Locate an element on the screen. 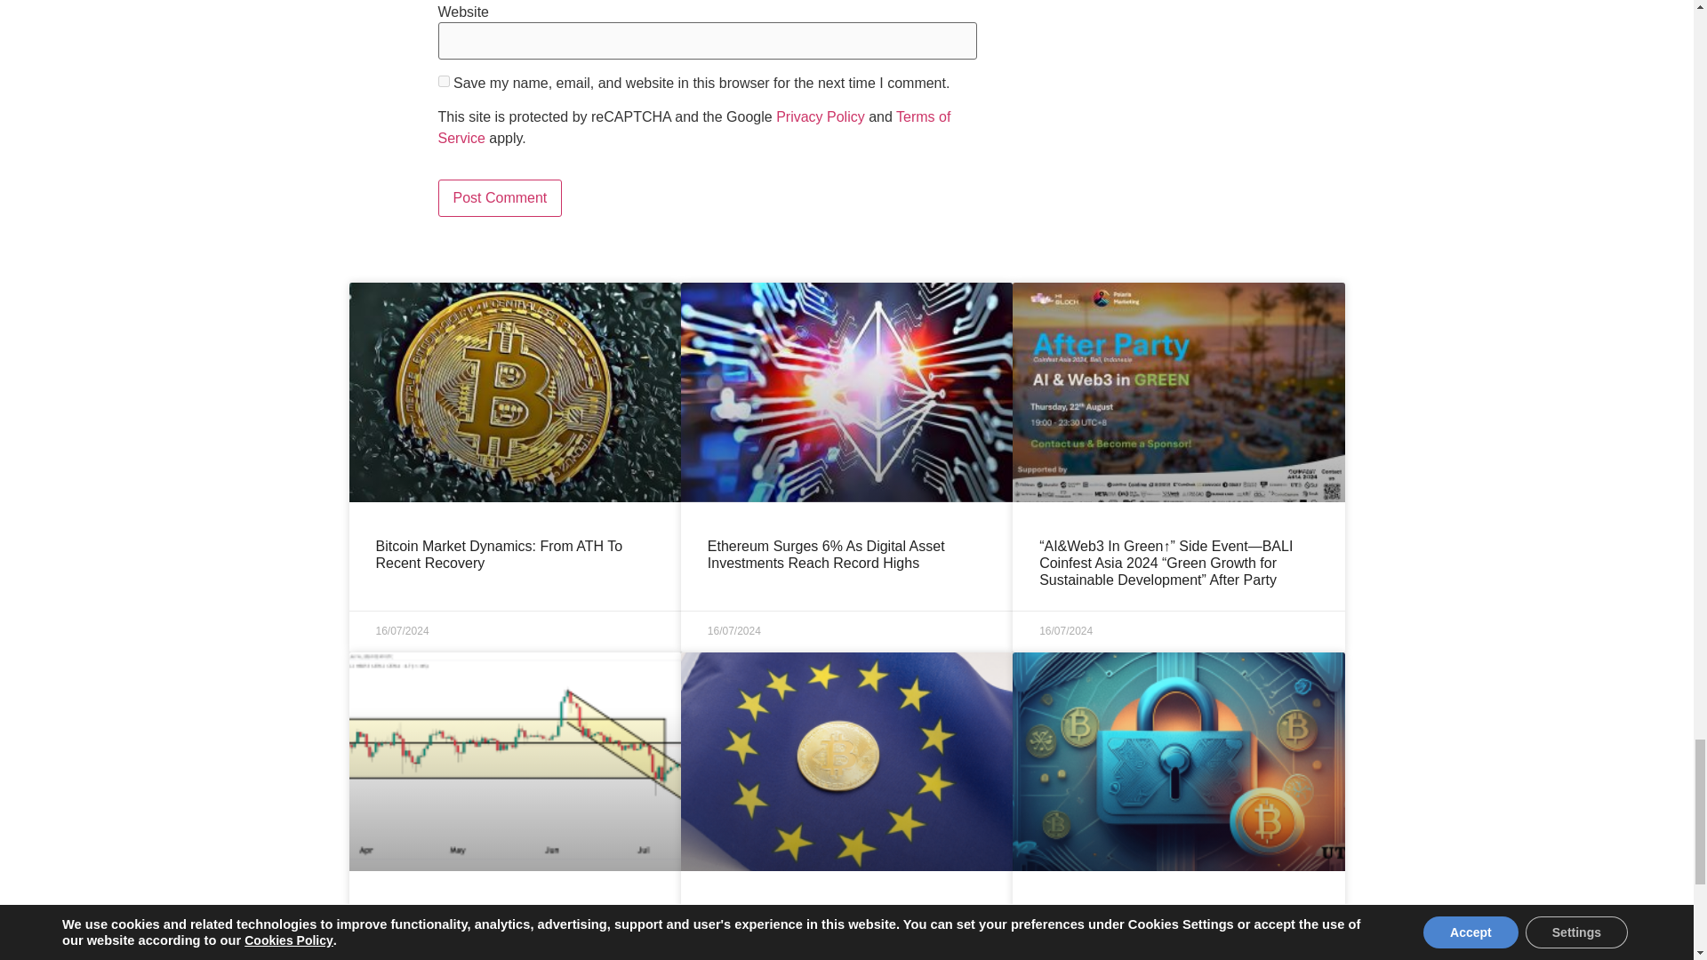 This screenshot has height=960, width=1707. yes is located at coordinates (443, 82).